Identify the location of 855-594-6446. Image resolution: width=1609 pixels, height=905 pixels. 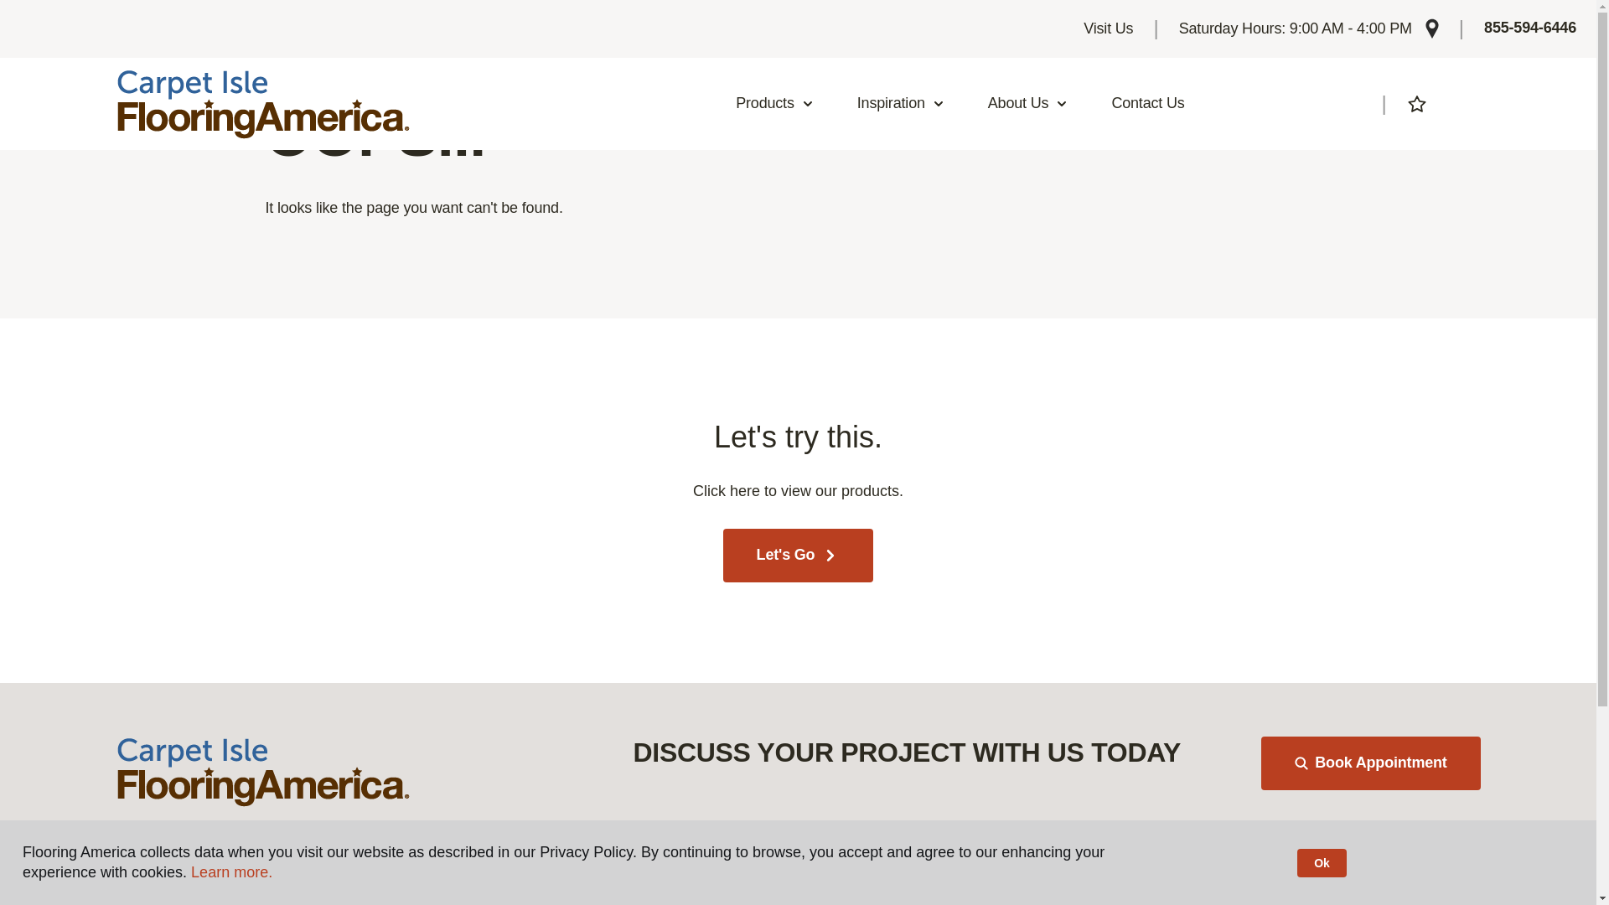
(1530, 28).